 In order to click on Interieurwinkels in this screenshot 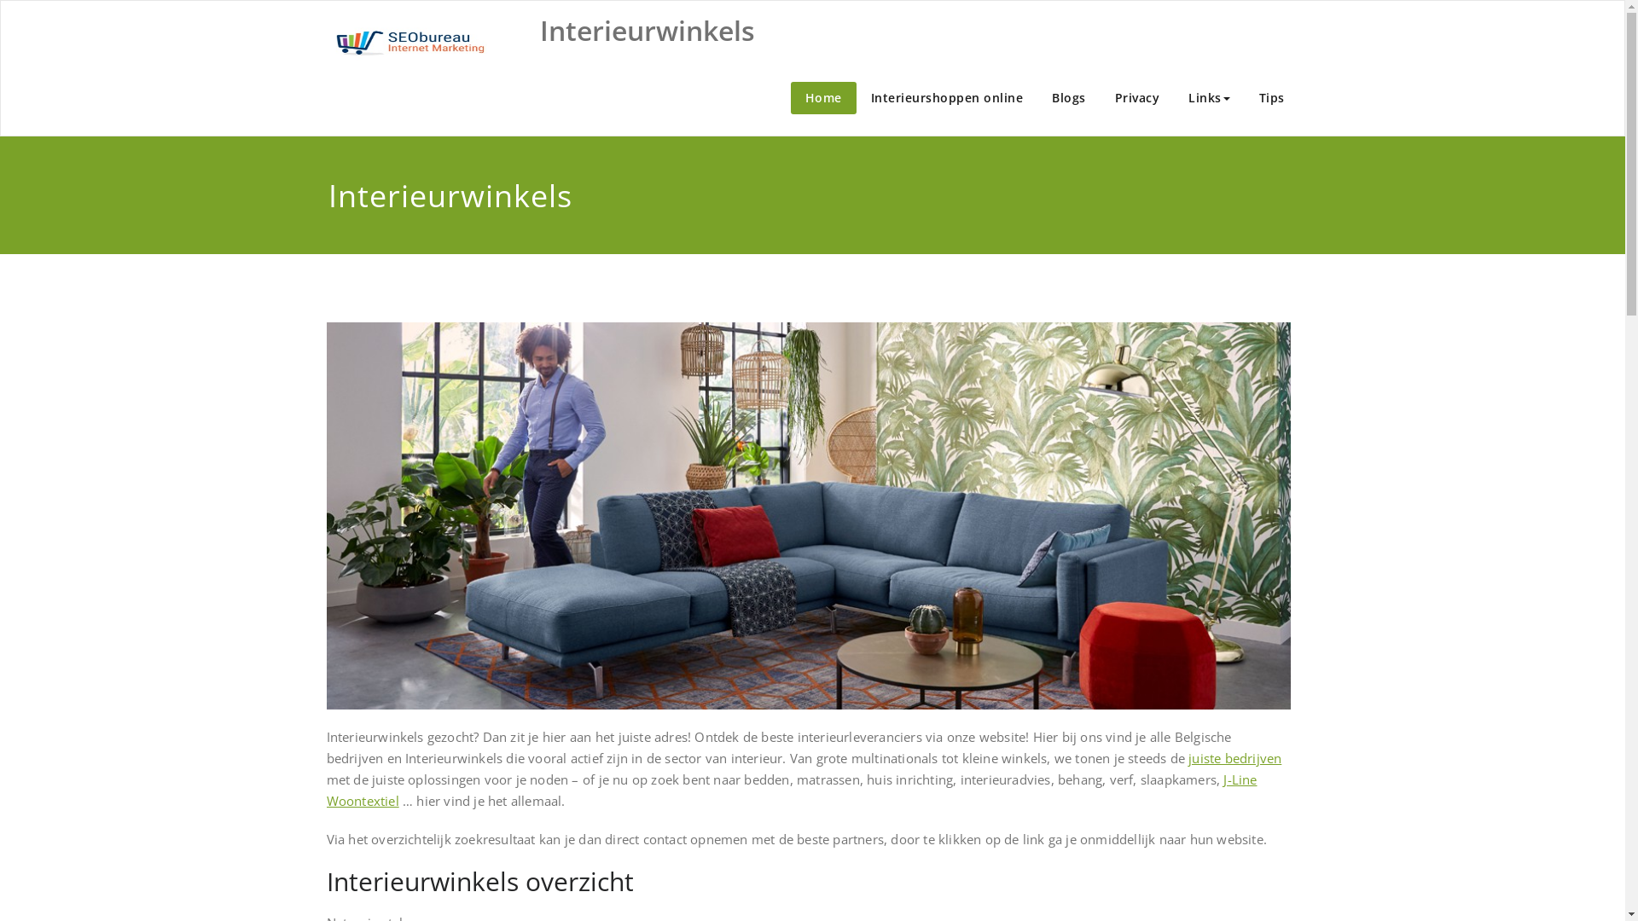, I will do `click(647, 31)`.